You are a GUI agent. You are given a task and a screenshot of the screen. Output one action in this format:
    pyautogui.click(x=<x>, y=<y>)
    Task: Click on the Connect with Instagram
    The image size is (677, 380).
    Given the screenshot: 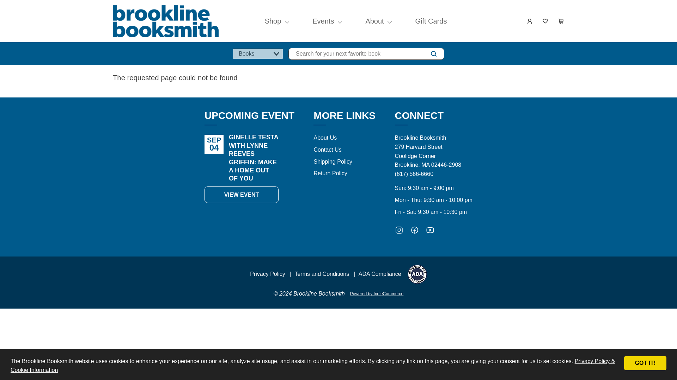 What is the action you would take?
    pyautogui.click(x=399, y=232)
    